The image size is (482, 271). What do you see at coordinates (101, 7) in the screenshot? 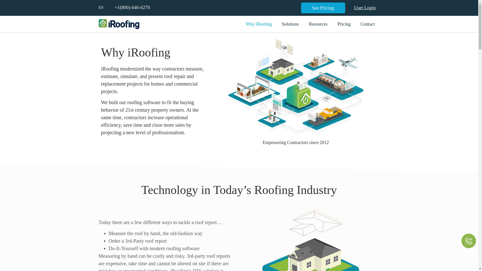
I see `ES` at bounding box center [101, 7].